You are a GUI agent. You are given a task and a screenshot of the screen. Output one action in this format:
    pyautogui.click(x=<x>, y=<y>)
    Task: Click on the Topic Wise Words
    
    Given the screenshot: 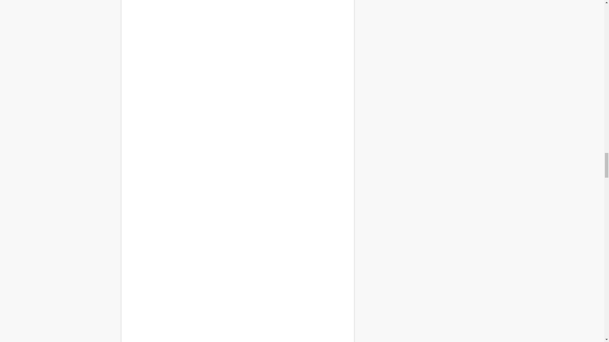 What is the action you would take?
    pyautogui.click(x=237, y=268)
    